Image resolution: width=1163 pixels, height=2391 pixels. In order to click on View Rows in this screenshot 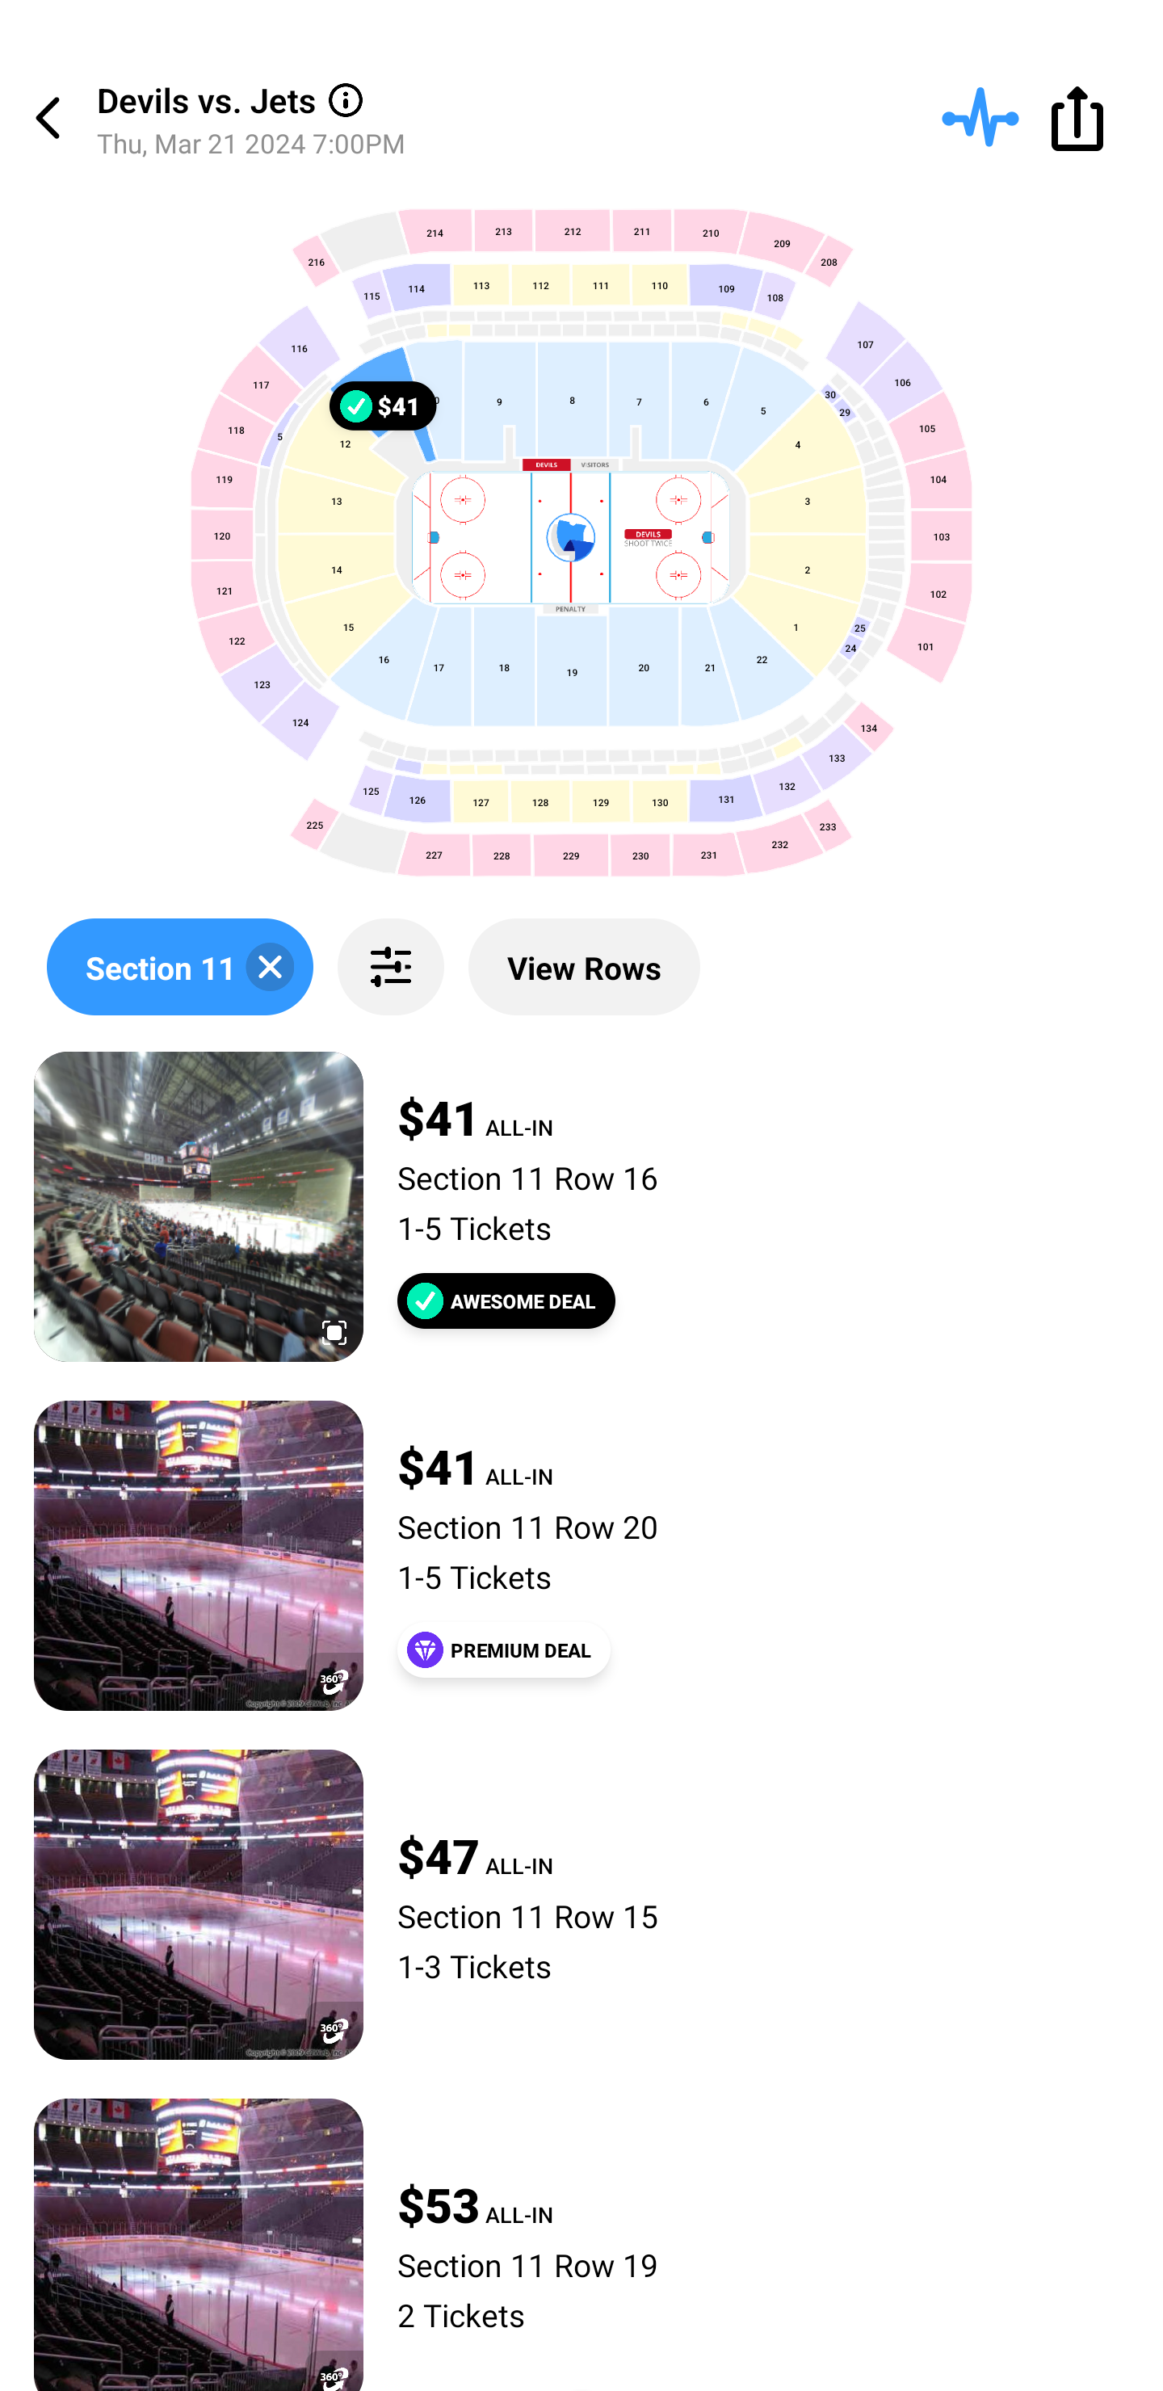, I will do `click(584, 967)`.